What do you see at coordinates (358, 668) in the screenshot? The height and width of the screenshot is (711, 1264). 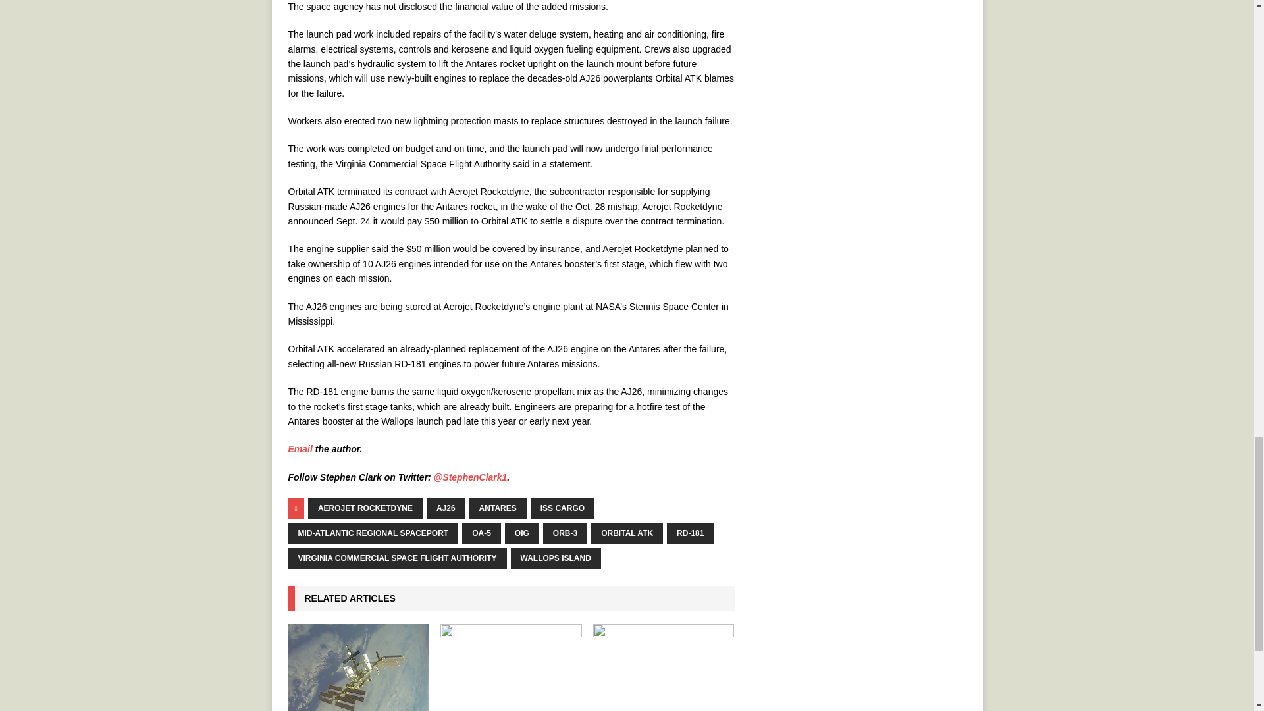 I see `SpaceX failure adds another kink in station supply chain` at bounding box center [358, 668].